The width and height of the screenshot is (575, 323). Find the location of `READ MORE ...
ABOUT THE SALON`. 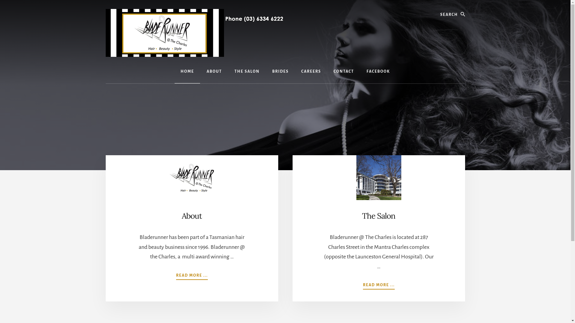

READ MORE ...
ABOUT THE SALON is located at coordinates (379, 284).